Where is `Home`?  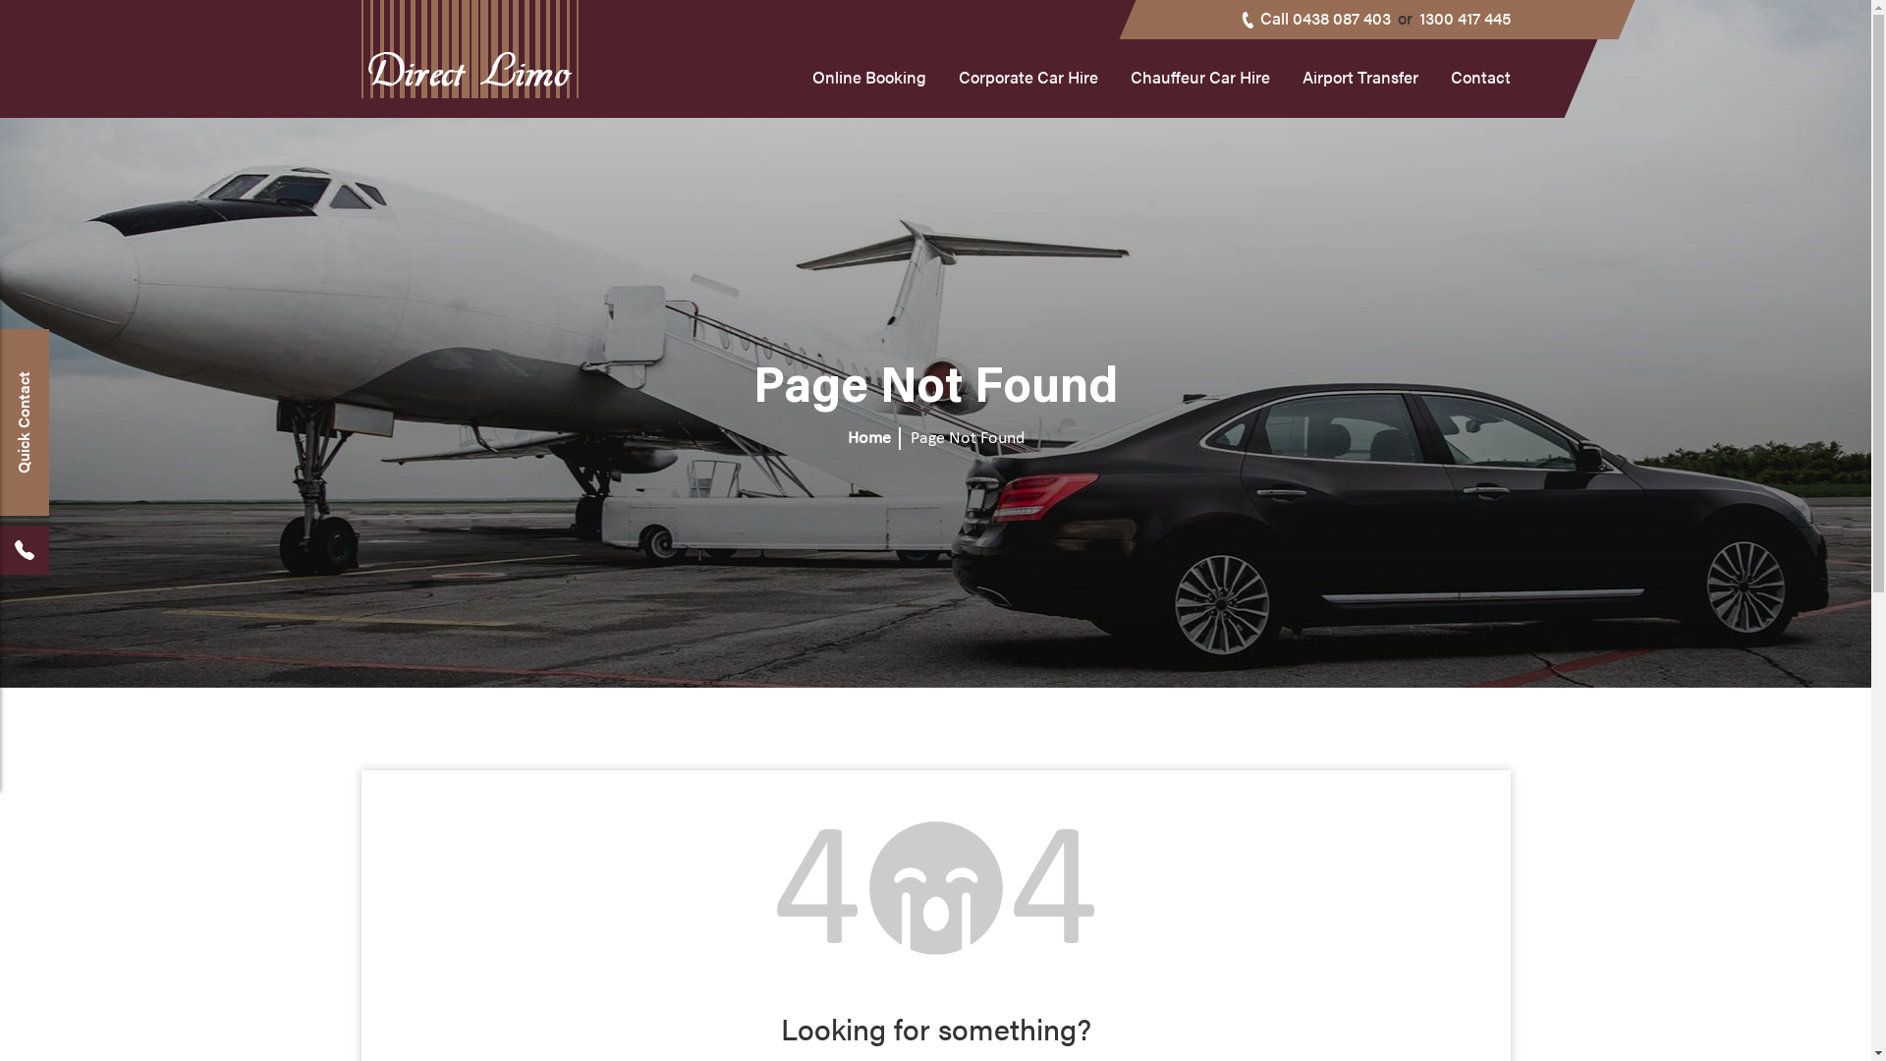 Home is located at coordinates (868, 438).